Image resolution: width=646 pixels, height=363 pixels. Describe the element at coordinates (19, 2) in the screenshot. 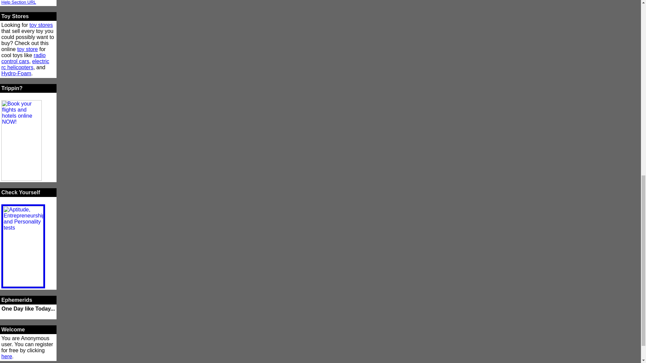

I see `Help Section URL` at that location.